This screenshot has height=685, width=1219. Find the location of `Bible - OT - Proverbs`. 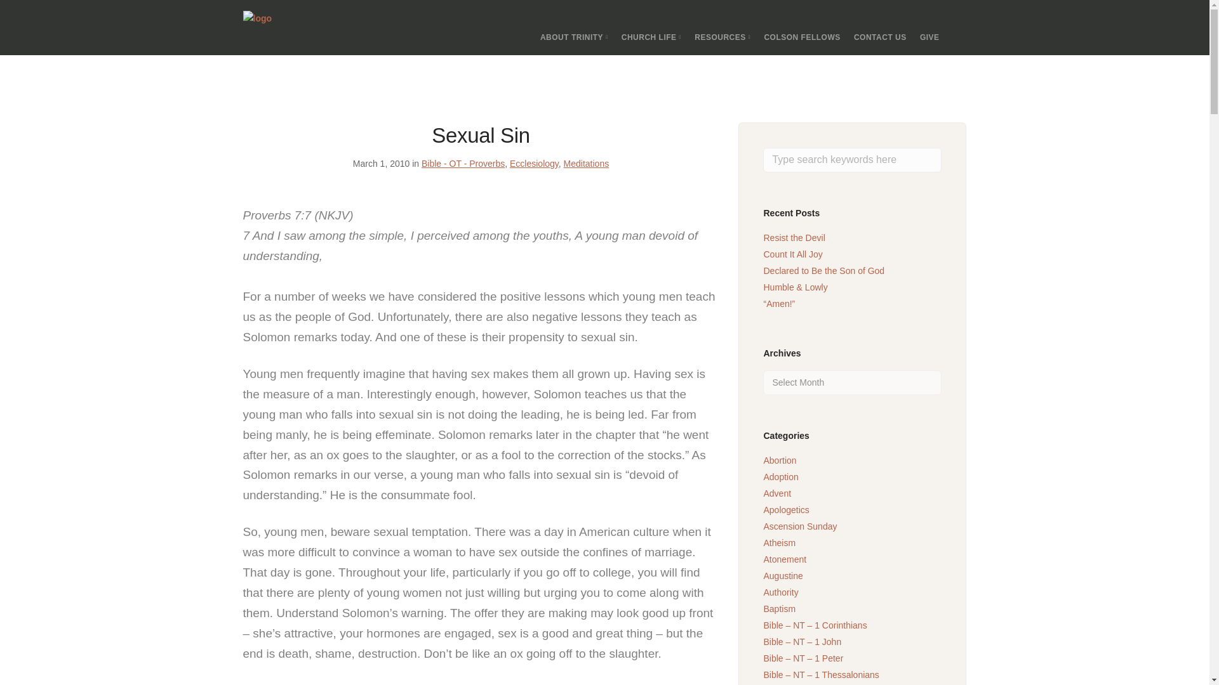

Bible - OT - Proverbs is located at coordinates (463, 163).